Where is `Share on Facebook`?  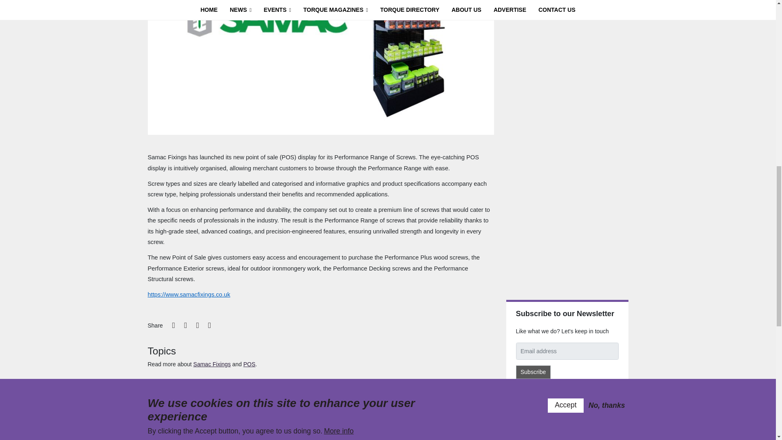
Share on Facebook is located at coordinates (186, 325).